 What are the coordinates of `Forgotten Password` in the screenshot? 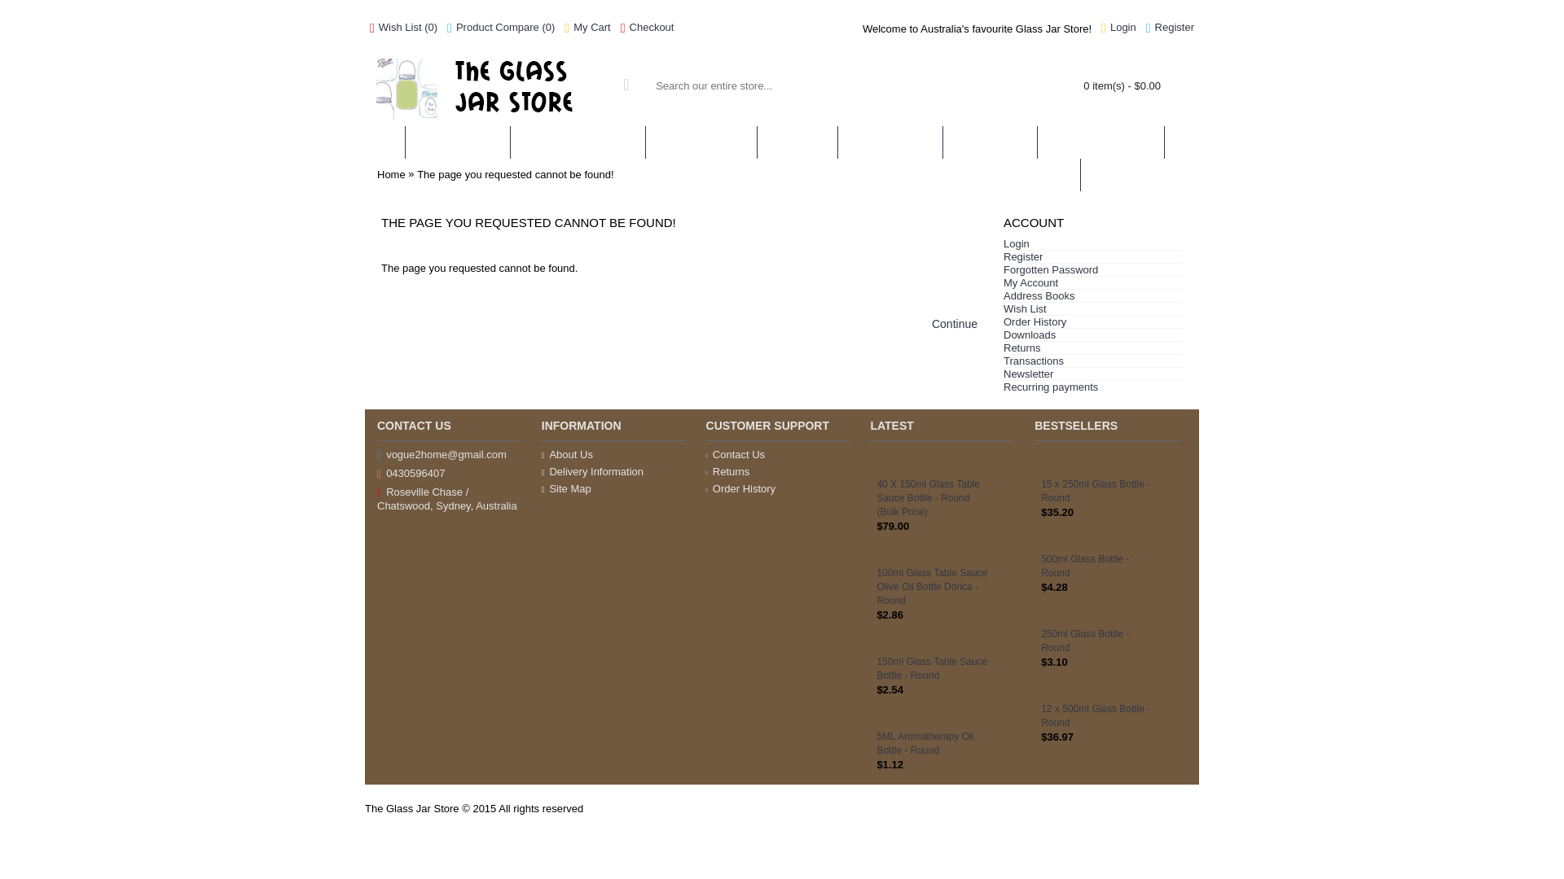 It's located at (1093, 270).